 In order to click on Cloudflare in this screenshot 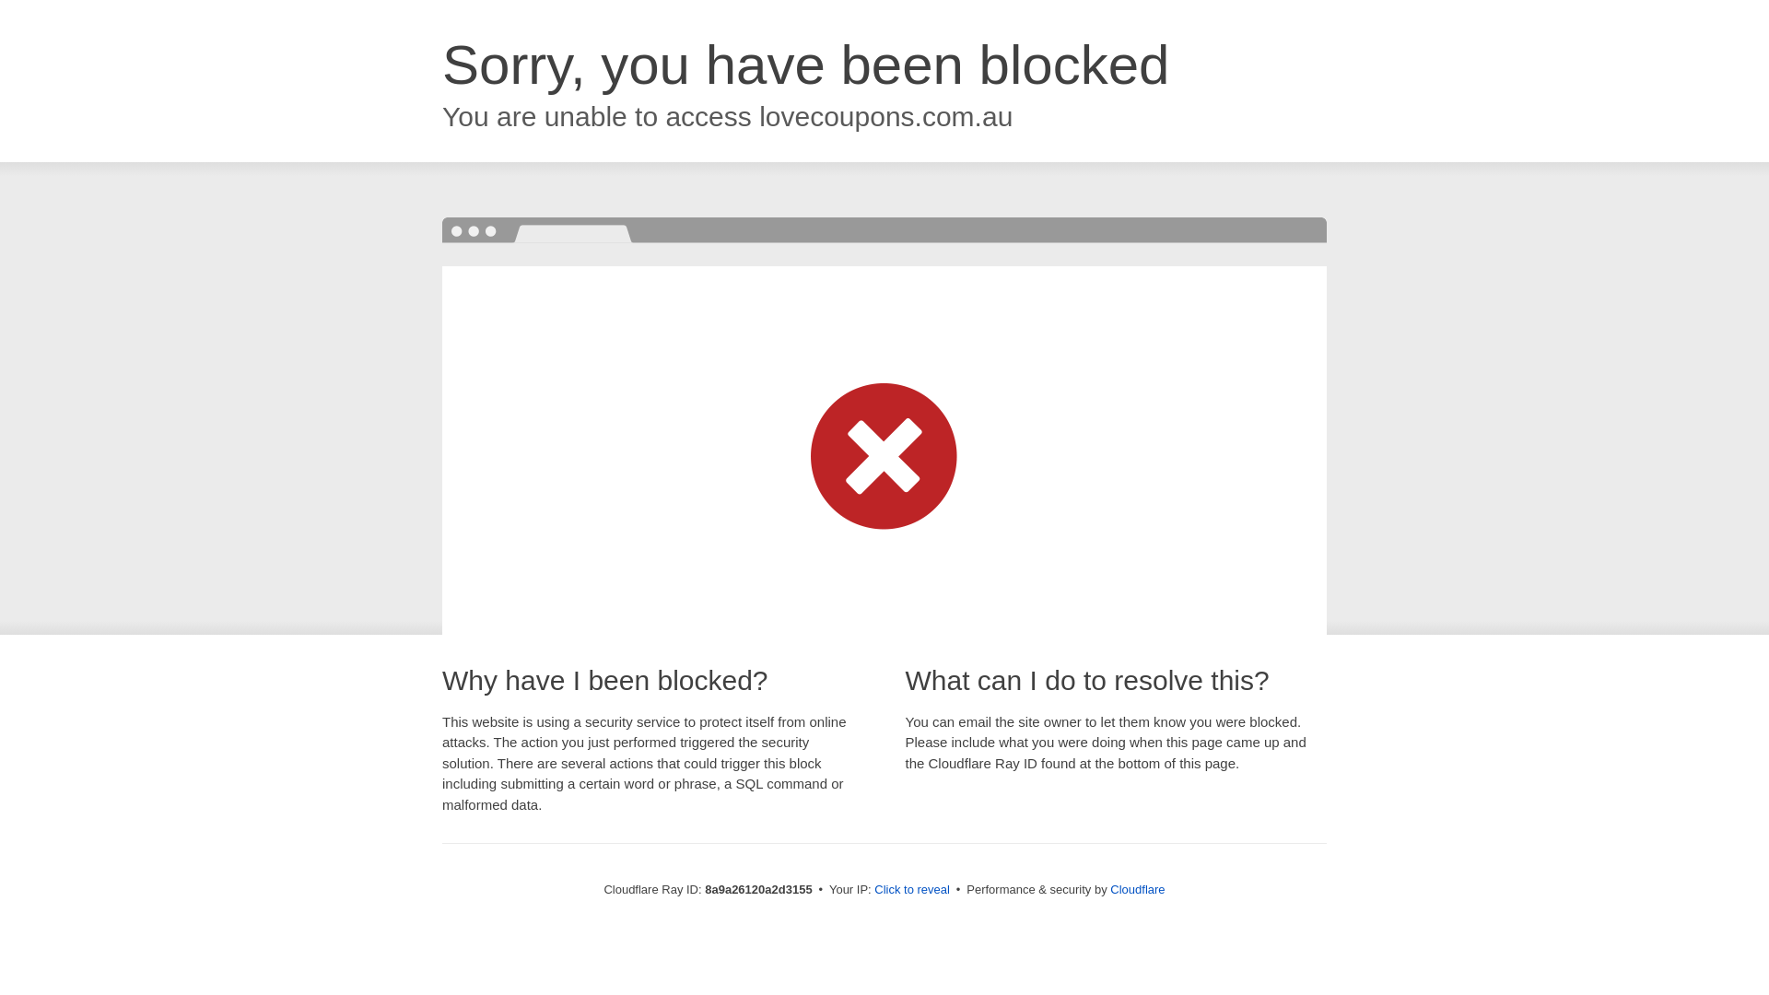, I will do `click(1137, 889)`.